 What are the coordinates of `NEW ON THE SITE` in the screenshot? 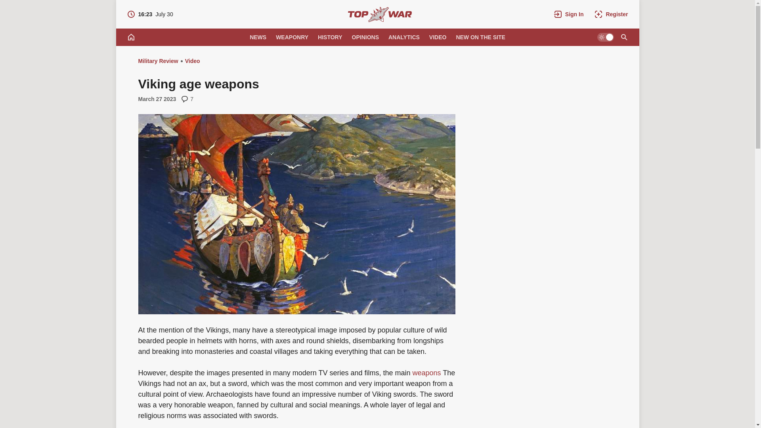 It's located at (330, 37).